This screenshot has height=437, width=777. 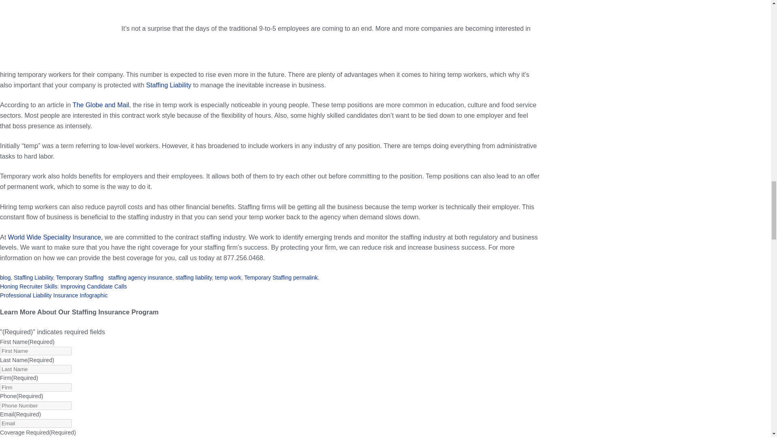 What do you see at coordinates (267, 278) in the screenshot?
I see `Temporary Staffing` at bounding box center [267, 278].